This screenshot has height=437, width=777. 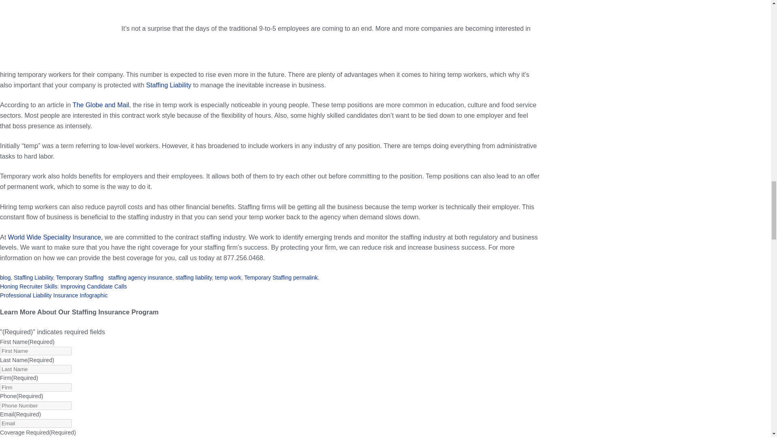 What do you see at coordinates (267, 278) in the screenshot?
I see `Temporary Staffing` at bounding box center [267, 278].